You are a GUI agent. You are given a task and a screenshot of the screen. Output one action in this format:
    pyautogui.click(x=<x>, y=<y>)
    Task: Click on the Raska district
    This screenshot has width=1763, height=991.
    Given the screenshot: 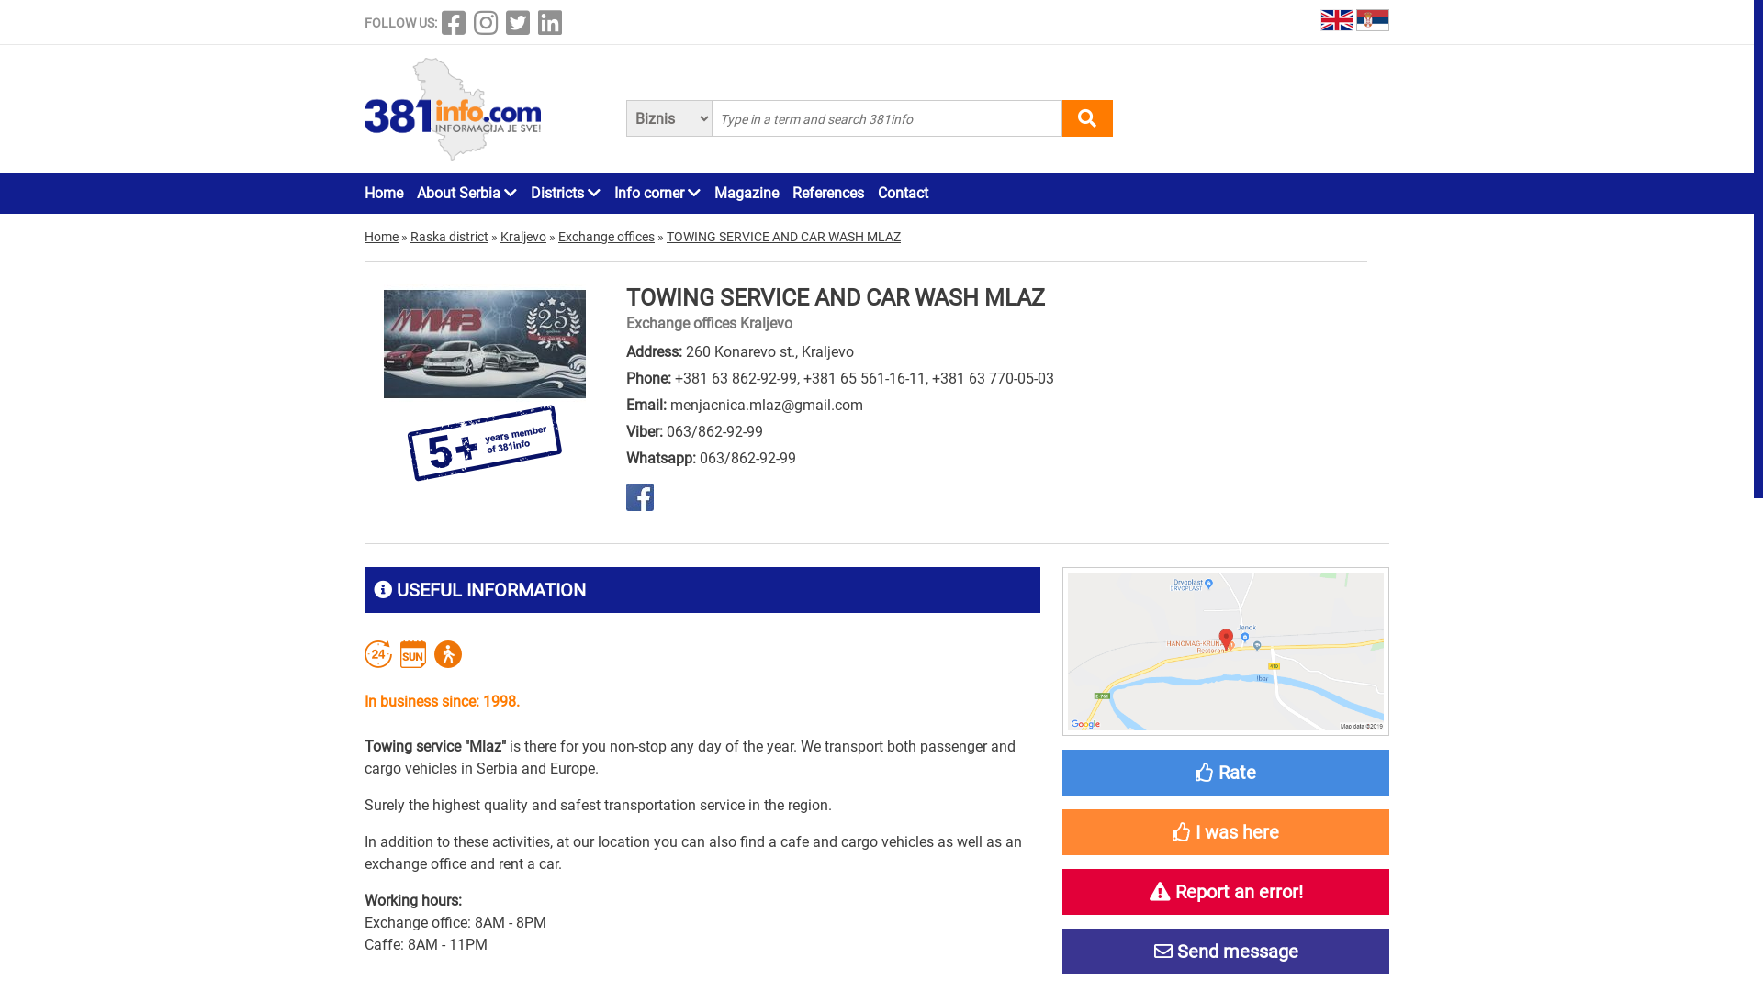 What is the action you would take?
    pyautogui.click(x=450, y=237)
    